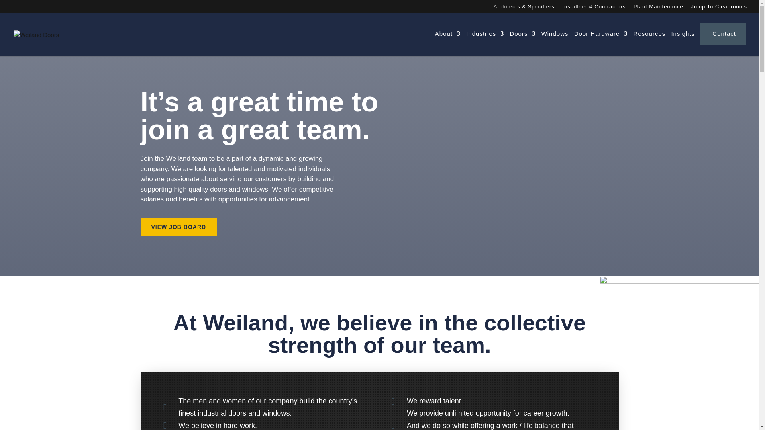 The height and width of the screenshot is (430, 765). I want to click on Industries, so click(485, 41).